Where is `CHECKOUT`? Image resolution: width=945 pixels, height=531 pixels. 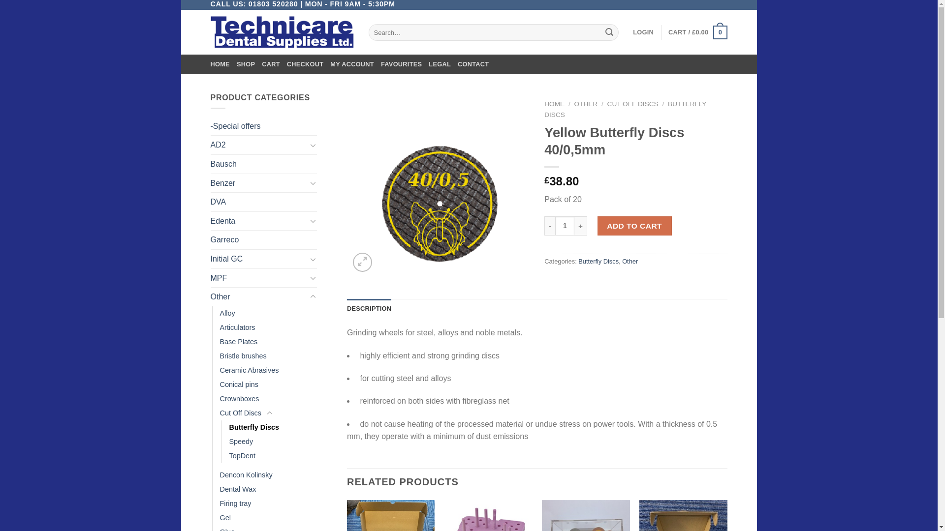 CHECKOUT is located at coordinates (305, 64).